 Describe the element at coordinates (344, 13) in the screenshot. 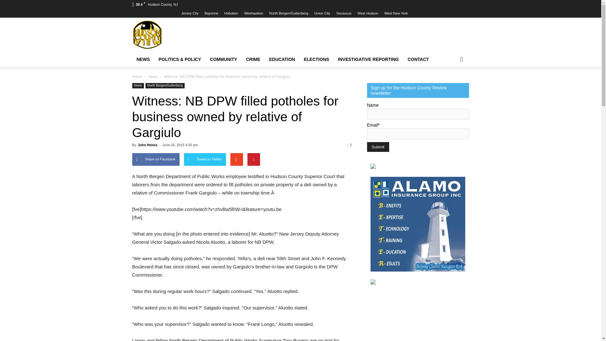

I see `Secaucus` at that location.